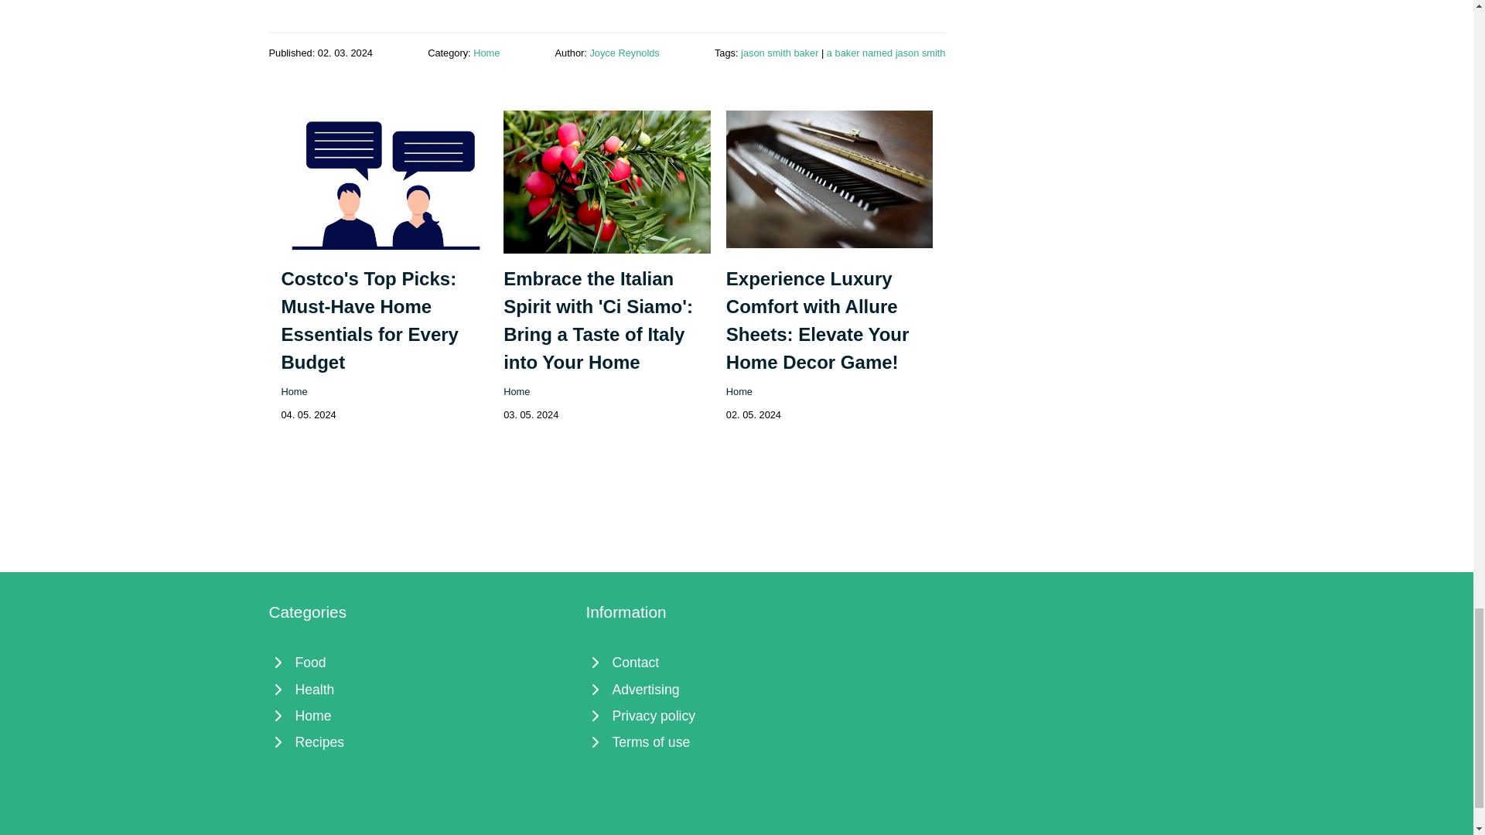 This screenshot has width=1485, height=835. What do you see at coordinates (419, 716) in the screenshot?
I see `Home` at bounding box center [419, 716].